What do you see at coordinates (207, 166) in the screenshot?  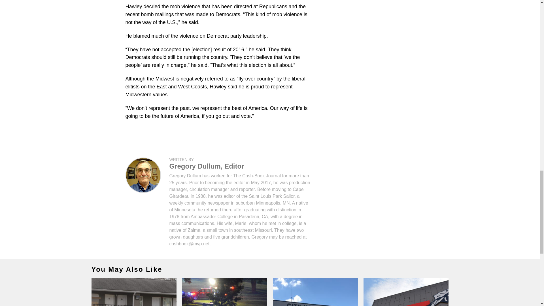 I see `Posts by Gregory Dullum, Editor` at bounding box center [207, 166].